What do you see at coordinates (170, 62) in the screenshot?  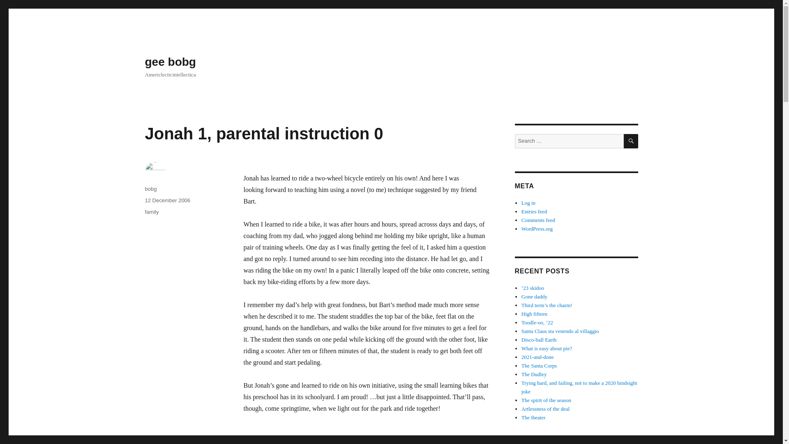 I see `gee bobg` at bounding box center [170, 62].